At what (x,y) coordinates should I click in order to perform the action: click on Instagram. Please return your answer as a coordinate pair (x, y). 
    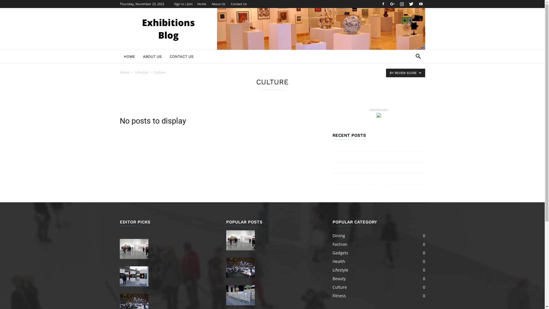
    Looking at the image, I should click on (402, 4).